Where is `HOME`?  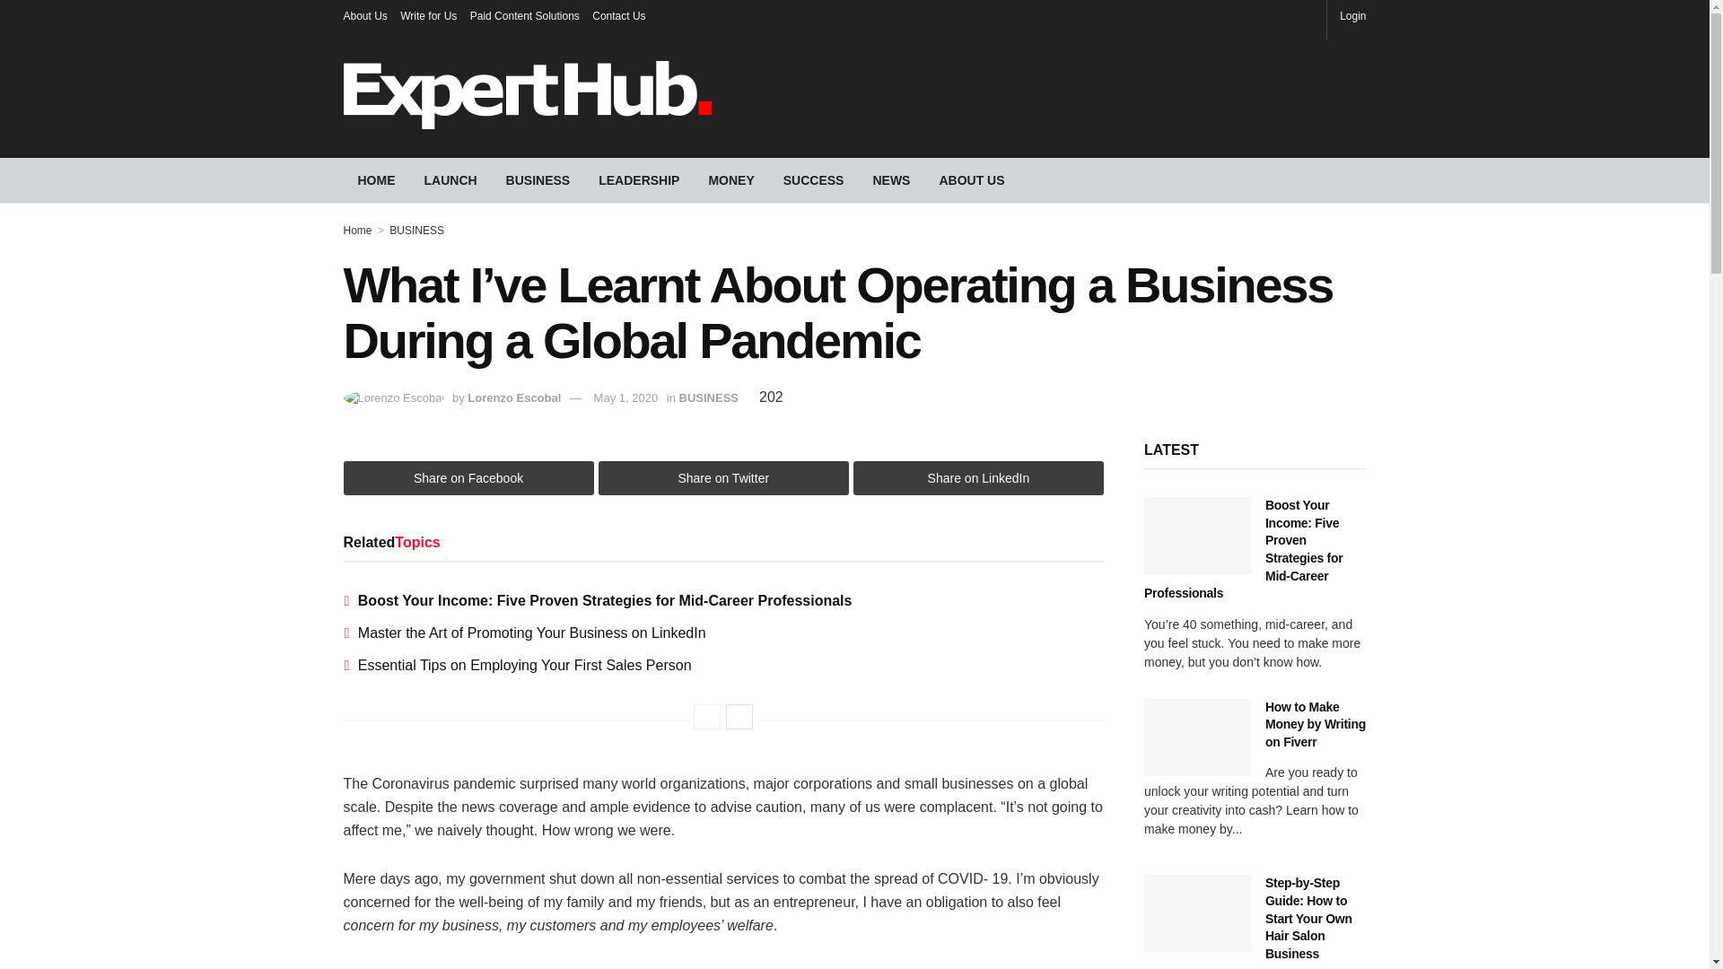 HOME is located at coordinates (376, 179).